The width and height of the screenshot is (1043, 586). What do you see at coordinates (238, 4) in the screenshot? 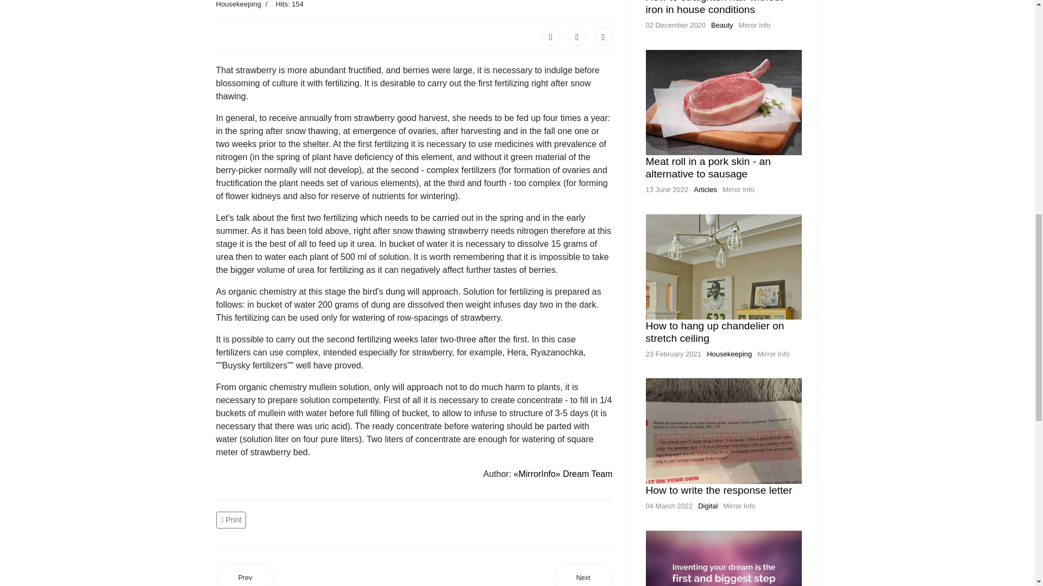
I see `Housekeeping` at bounding box center [238, 4].